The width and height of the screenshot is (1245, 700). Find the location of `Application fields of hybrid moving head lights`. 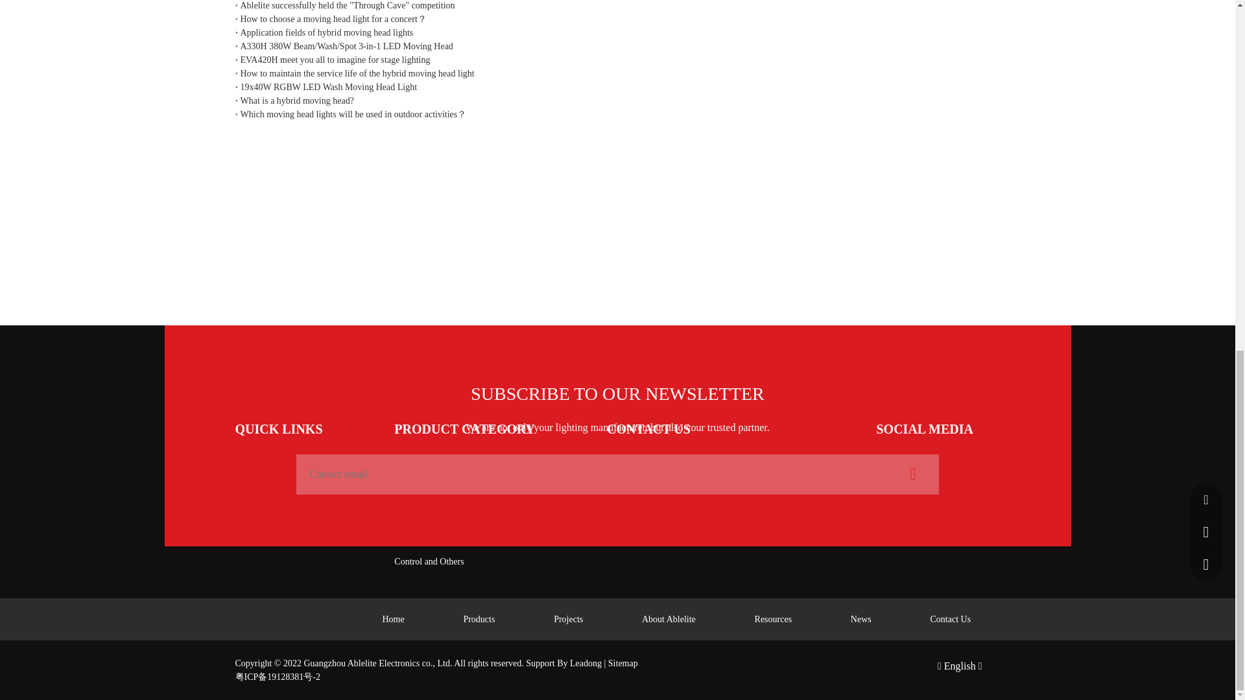

Application fields of hybrid moving head lights is located at coordinates (617, 32).